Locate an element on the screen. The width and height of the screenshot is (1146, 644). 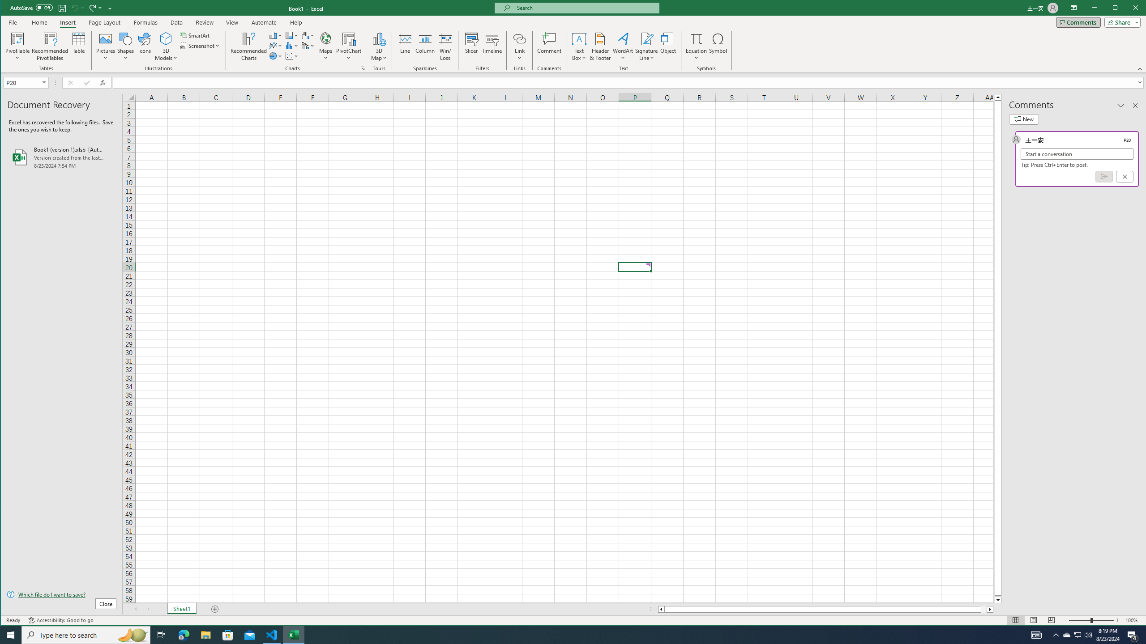
Symbol... is located at coordinates (718, 47).